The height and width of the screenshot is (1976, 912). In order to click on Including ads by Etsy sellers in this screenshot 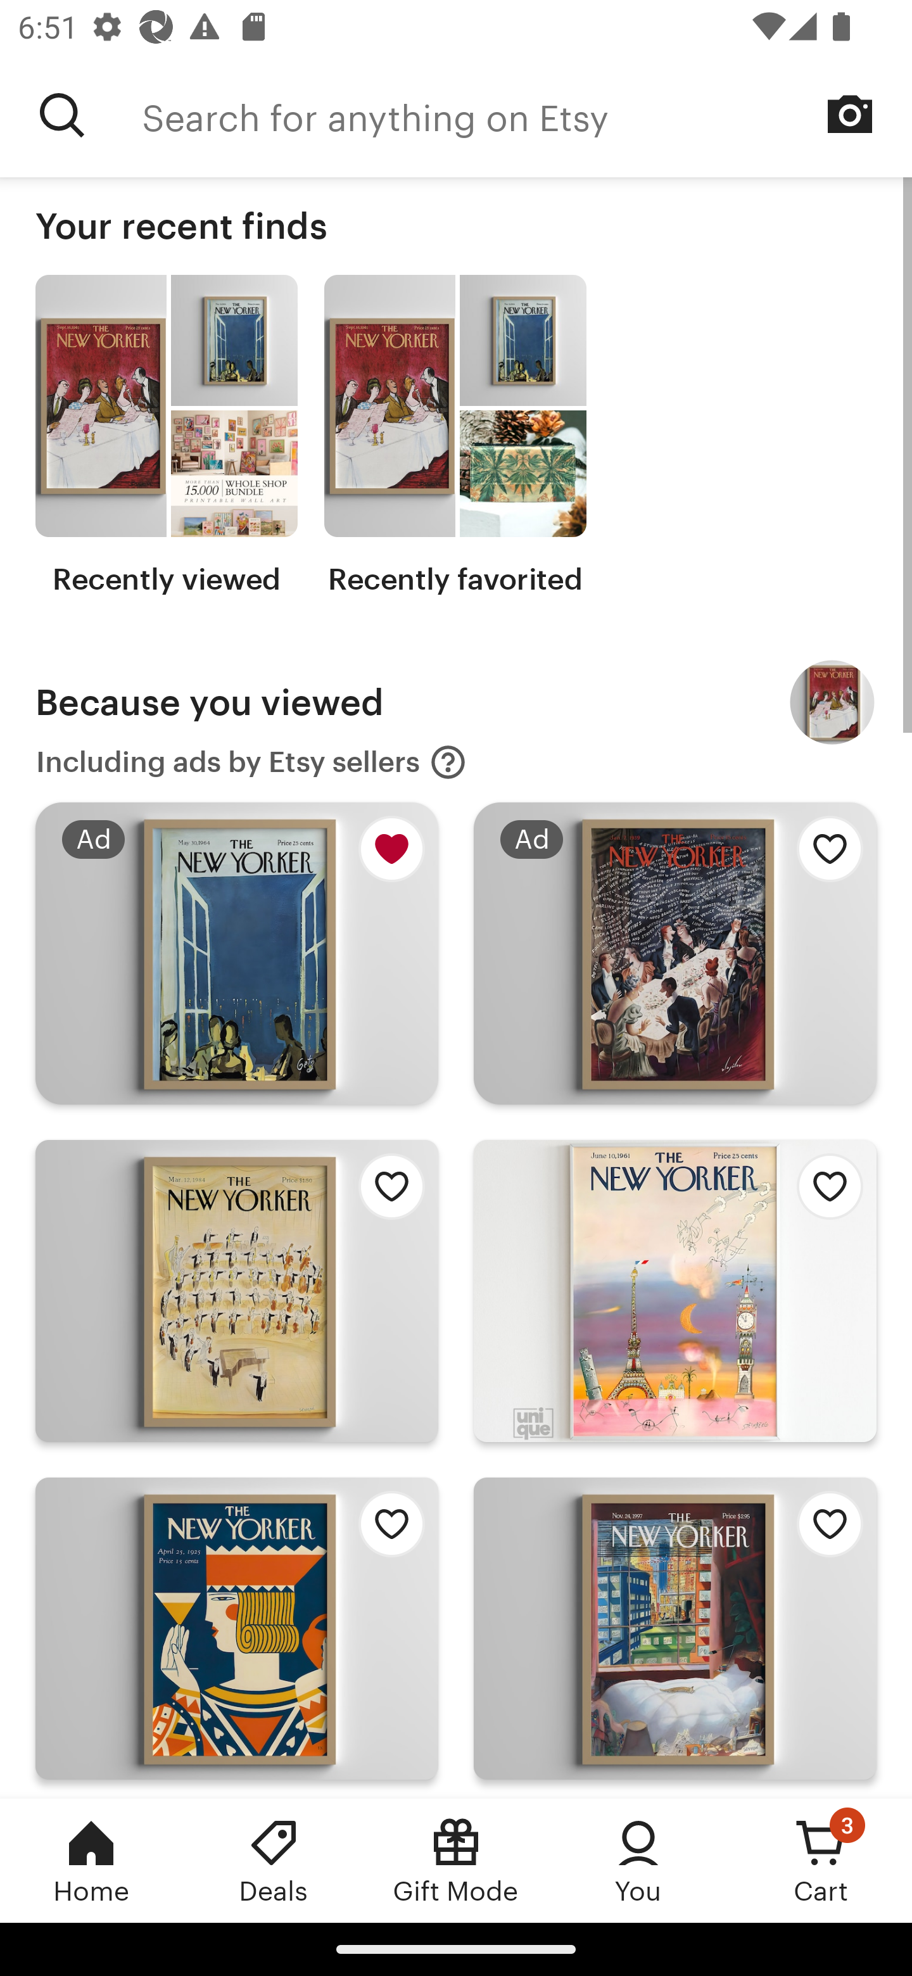, I will do `click(251, 763)`.